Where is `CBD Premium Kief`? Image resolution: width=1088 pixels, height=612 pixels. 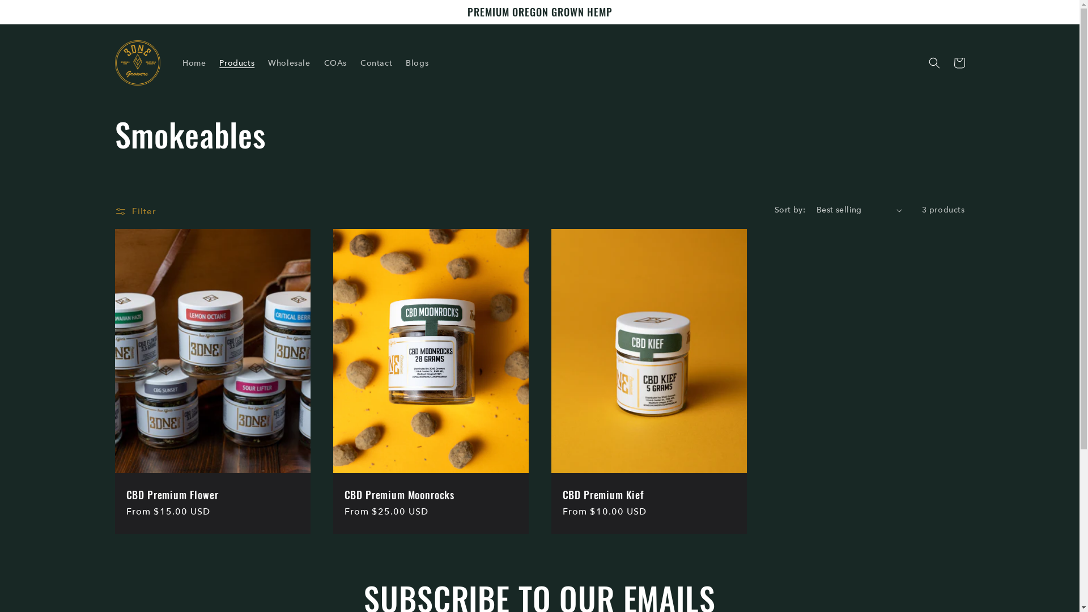 CBD Premium Kief is located at coordinates (648, 495).